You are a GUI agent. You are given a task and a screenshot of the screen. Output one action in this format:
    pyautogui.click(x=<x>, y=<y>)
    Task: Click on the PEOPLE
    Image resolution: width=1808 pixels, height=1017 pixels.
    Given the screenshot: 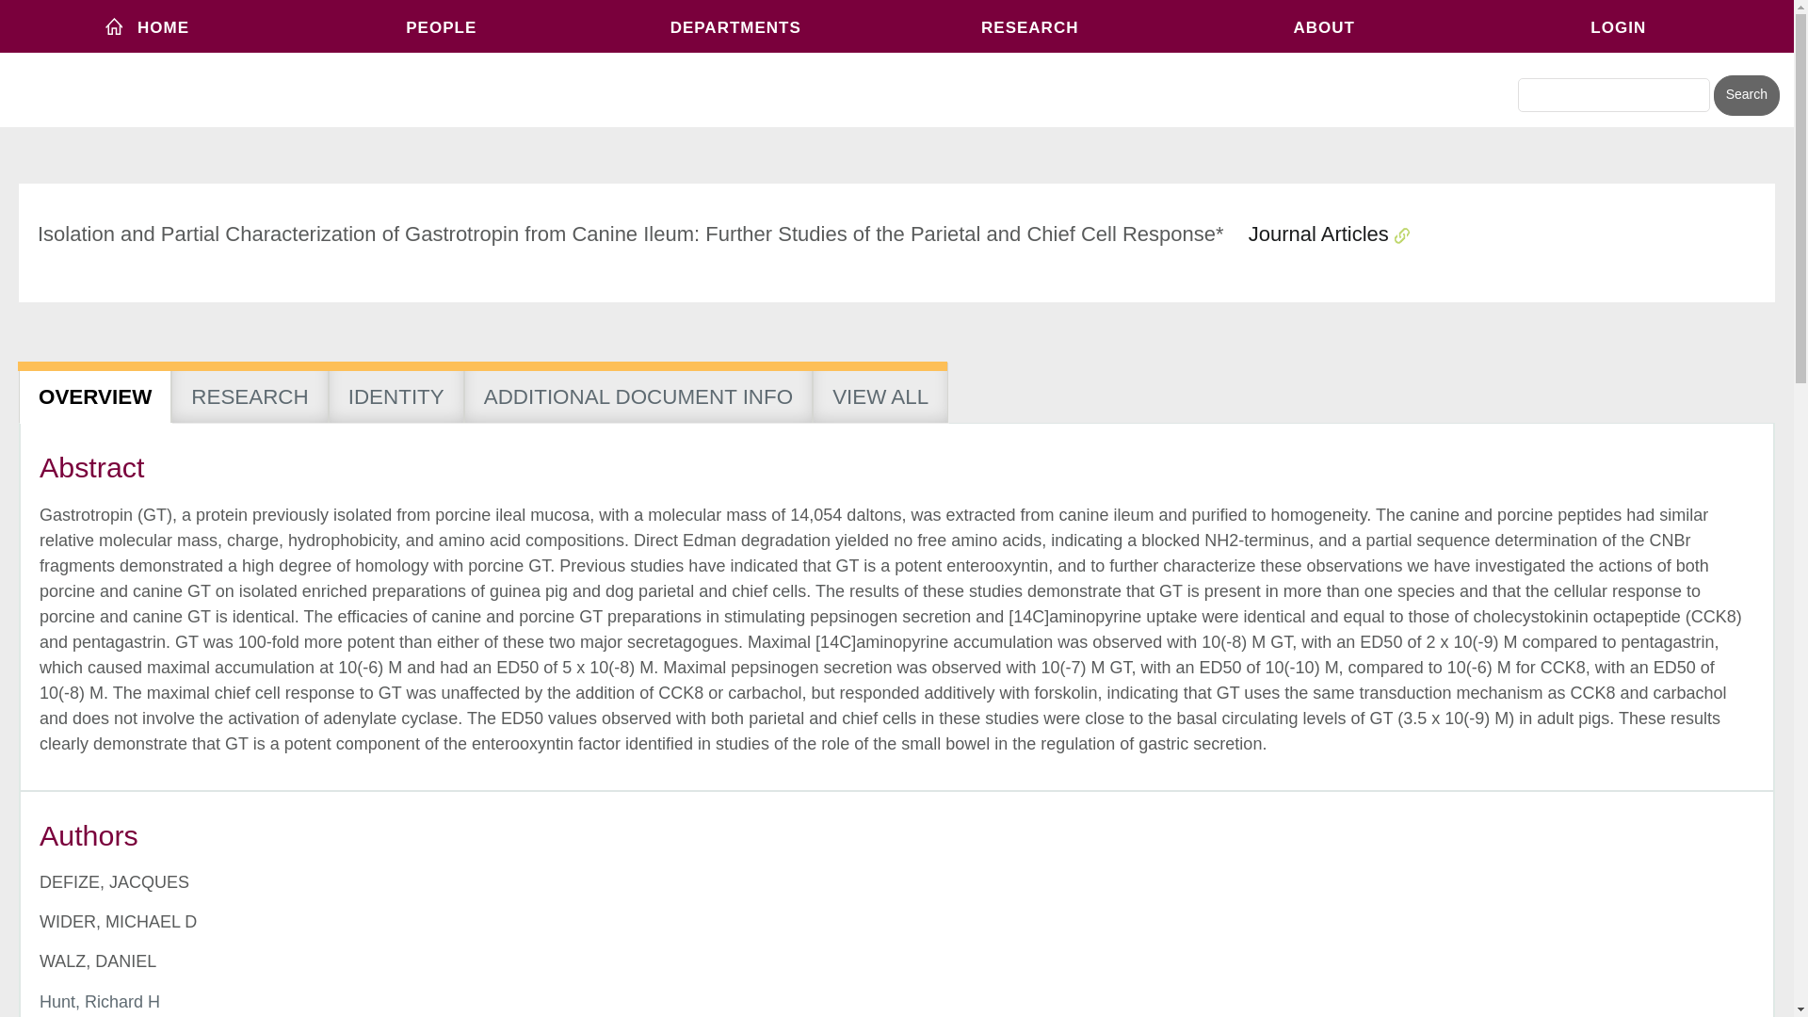 What is the action you would take?
    pyautogui.click(x=442, y=26)
    